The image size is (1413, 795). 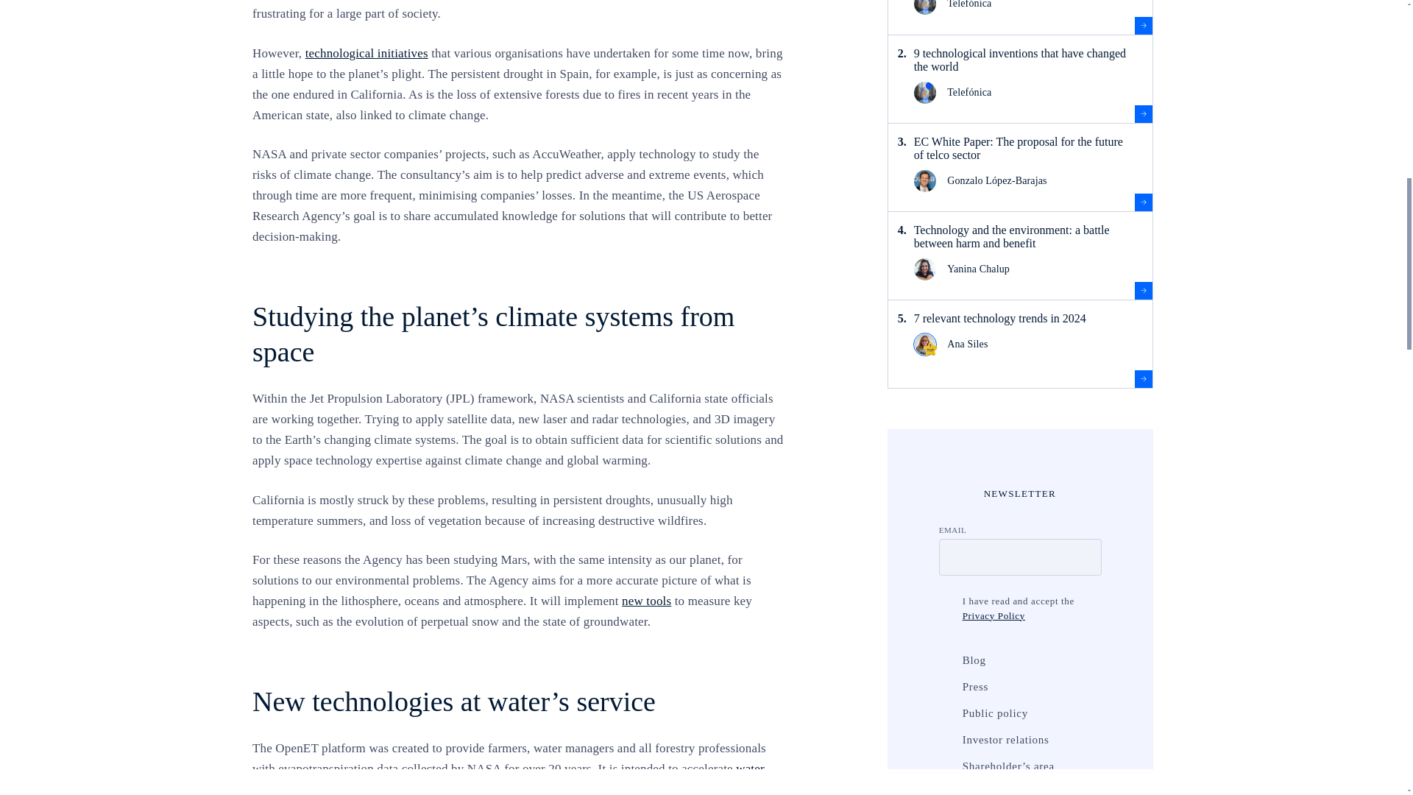 I want to click on Blog, so click(x=946, y=660).